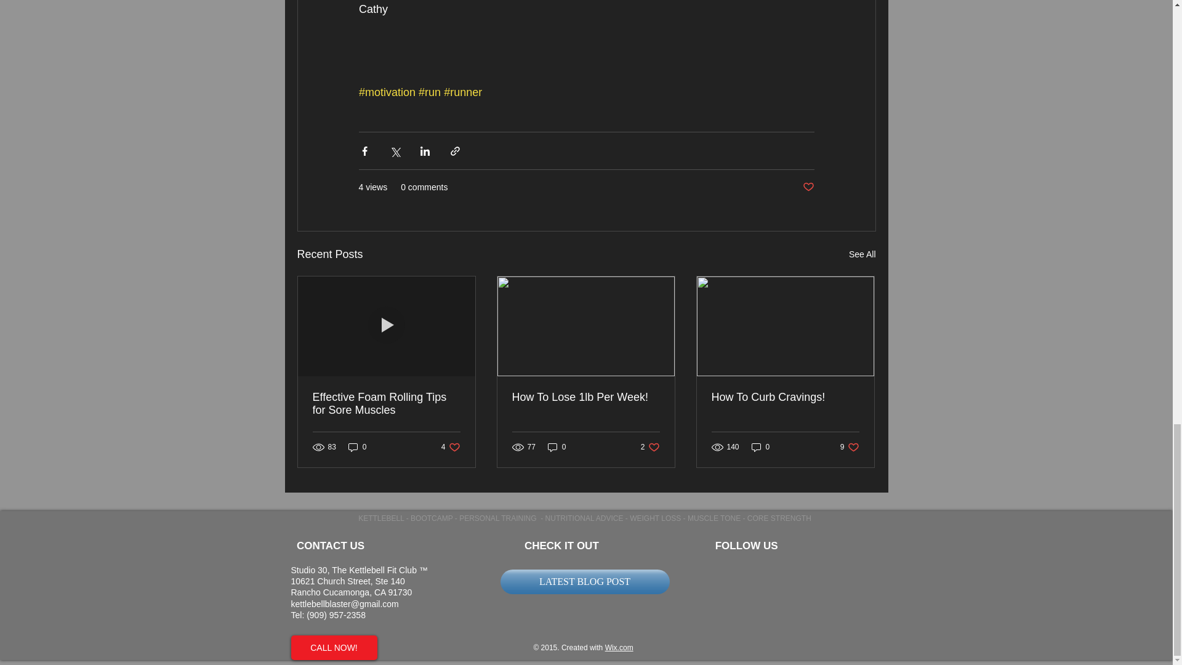  Describe the element at coordinates (808, 187) in the screenshot. I see `Post not marked as liked` at that location.